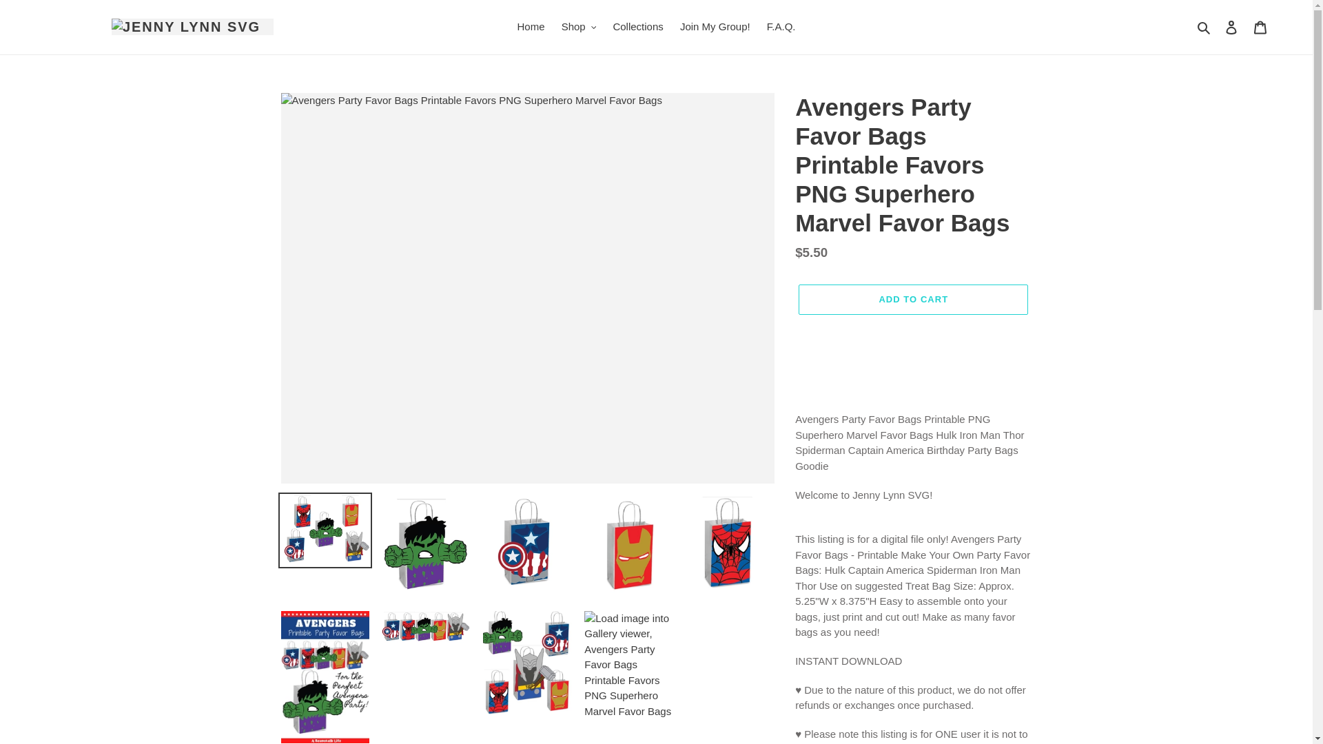  Describe the element at coordinates (579, 27) in the screenshot. I see `Shop` at that location.